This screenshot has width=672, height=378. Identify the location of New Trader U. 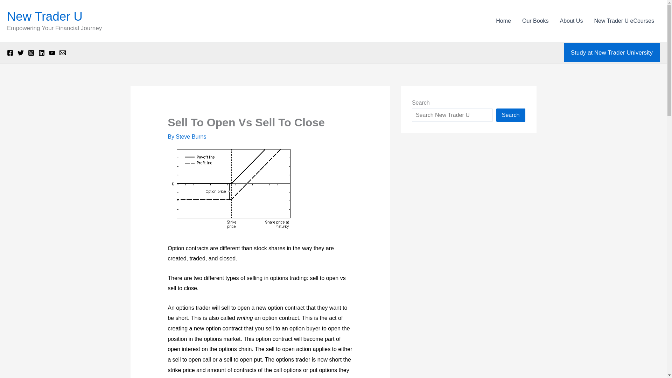
(45, 16).